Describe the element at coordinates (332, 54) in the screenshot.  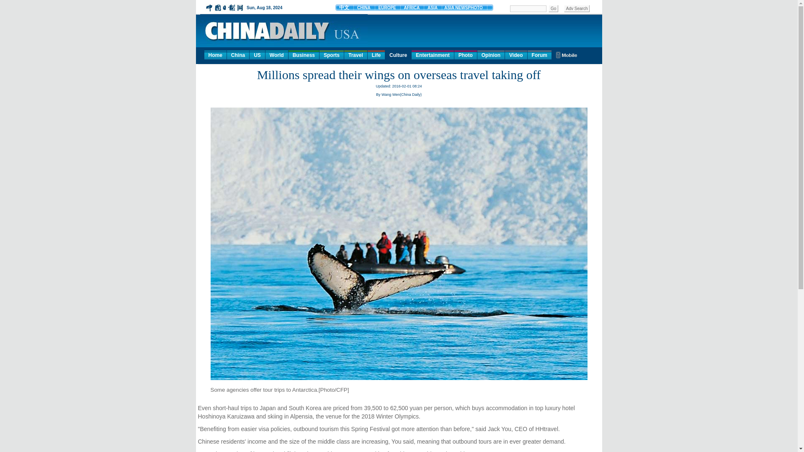
I see `Sports` at that location.